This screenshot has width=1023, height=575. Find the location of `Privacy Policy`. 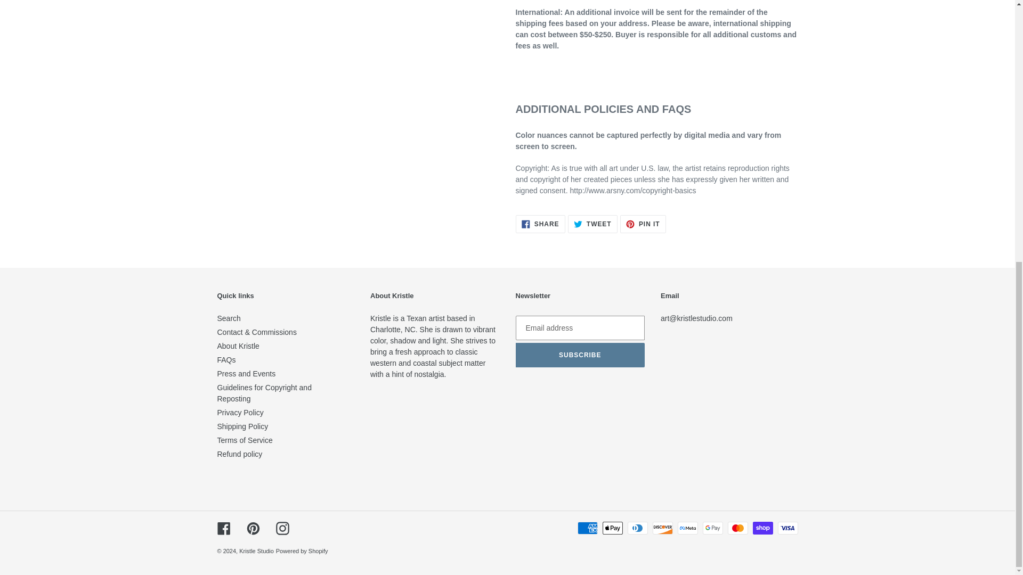

Privacy Policy is located at coordinates (264, 393).